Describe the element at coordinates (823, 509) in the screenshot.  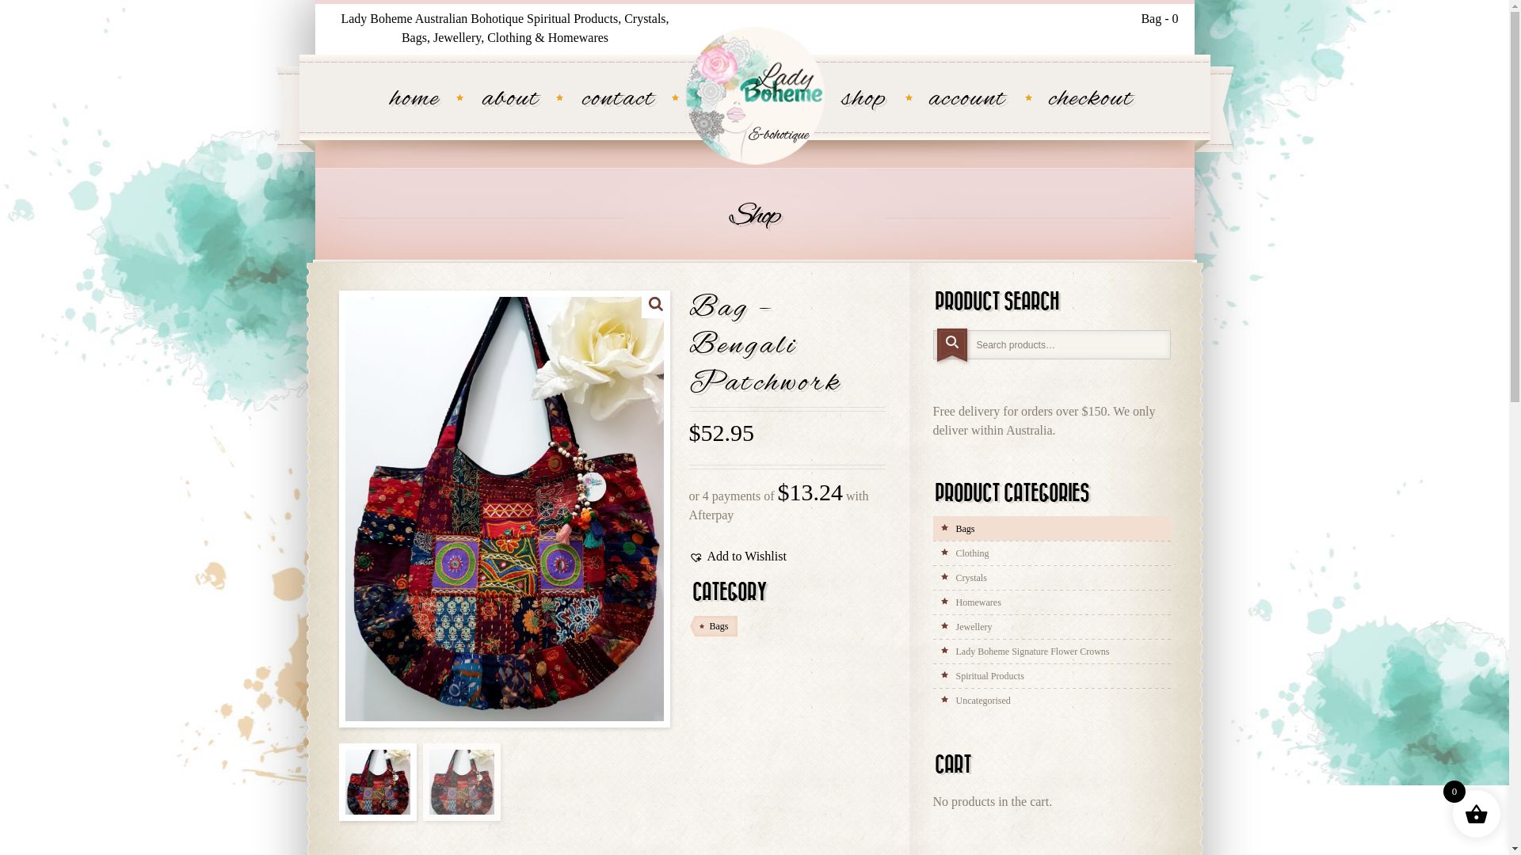
I see `20200401_122832` at that location.